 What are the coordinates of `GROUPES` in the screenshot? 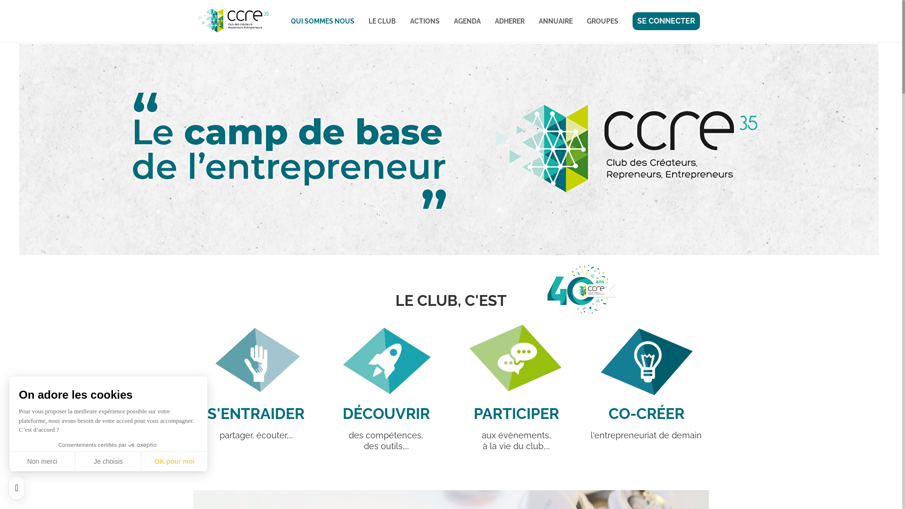 It's located at (602, 21).